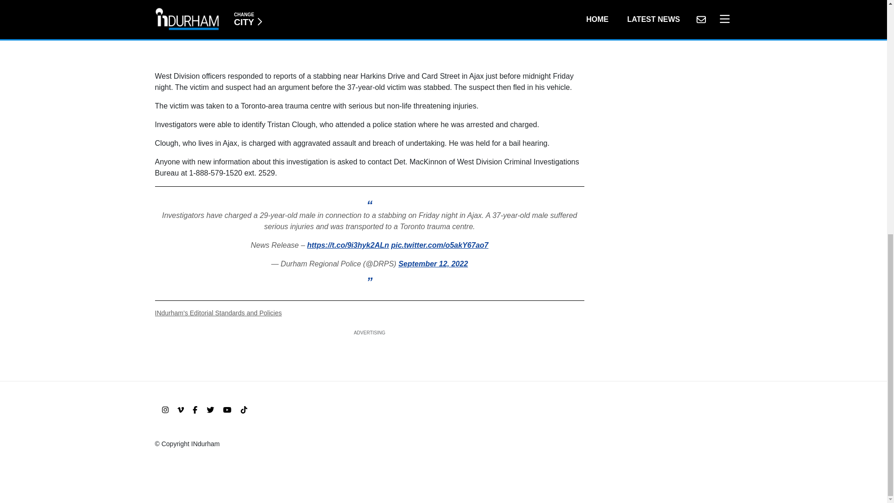 The image size is (894, 503). What do you see at coordinates (370, 31) in the screenshot?
I see `3rd party ad content` at bounding box center [370, 31].